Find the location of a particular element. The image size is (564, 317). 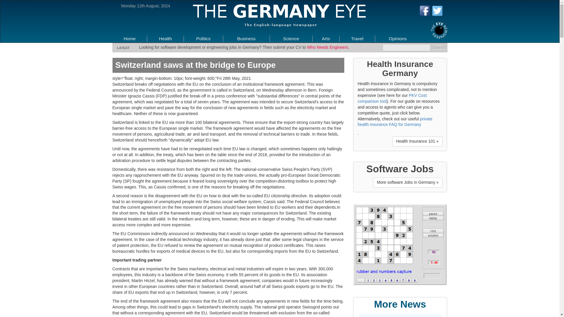

Business is located at coordinates (246, 38).